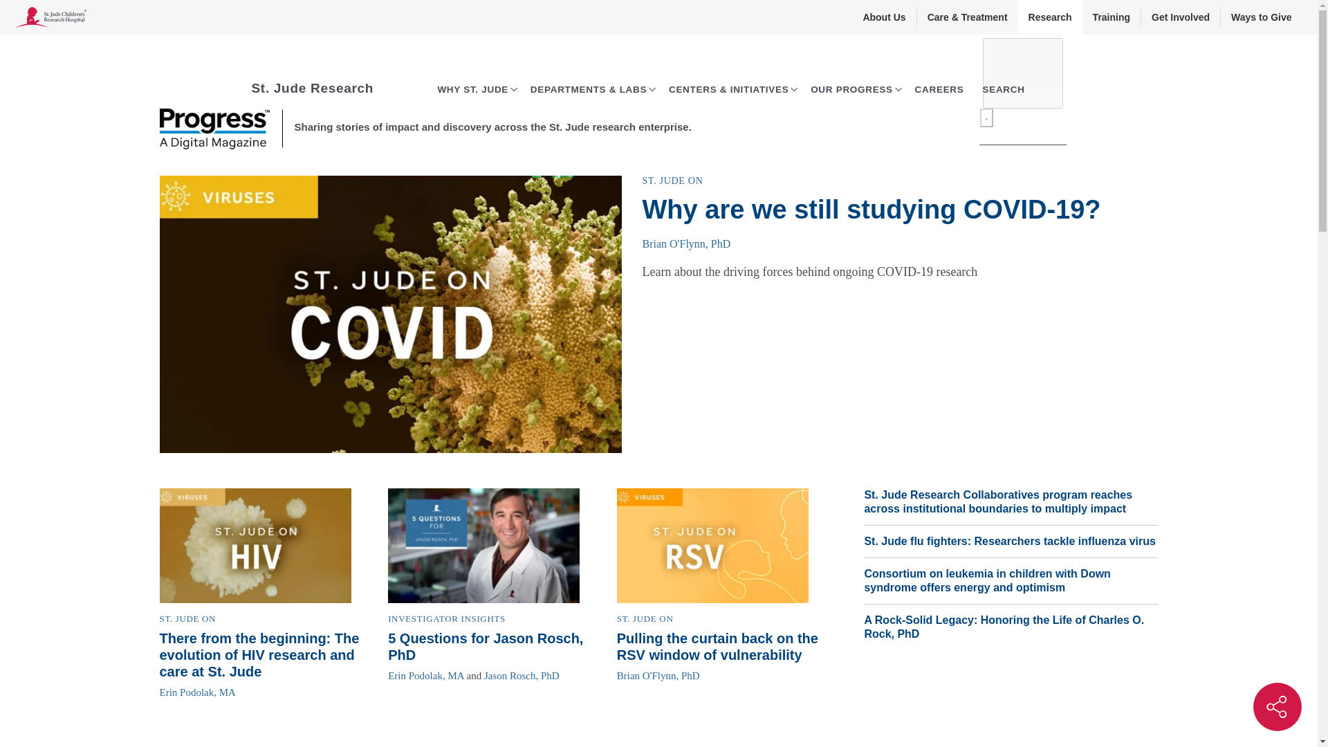 This screenshot has height=747, width=1328. What do you see at coordinates (472, 90) in the screenshot?
I see `WHY ST. JUDE` at bounding box center [472, 90].